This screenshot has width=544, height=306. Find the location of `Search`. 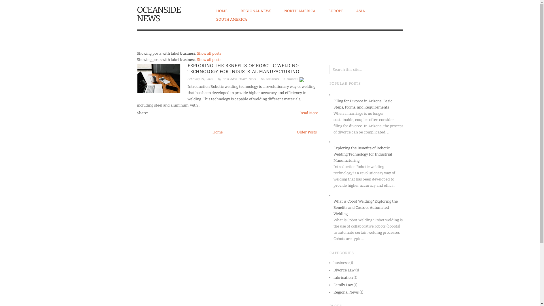

Search is located at coordinates (10, 5).